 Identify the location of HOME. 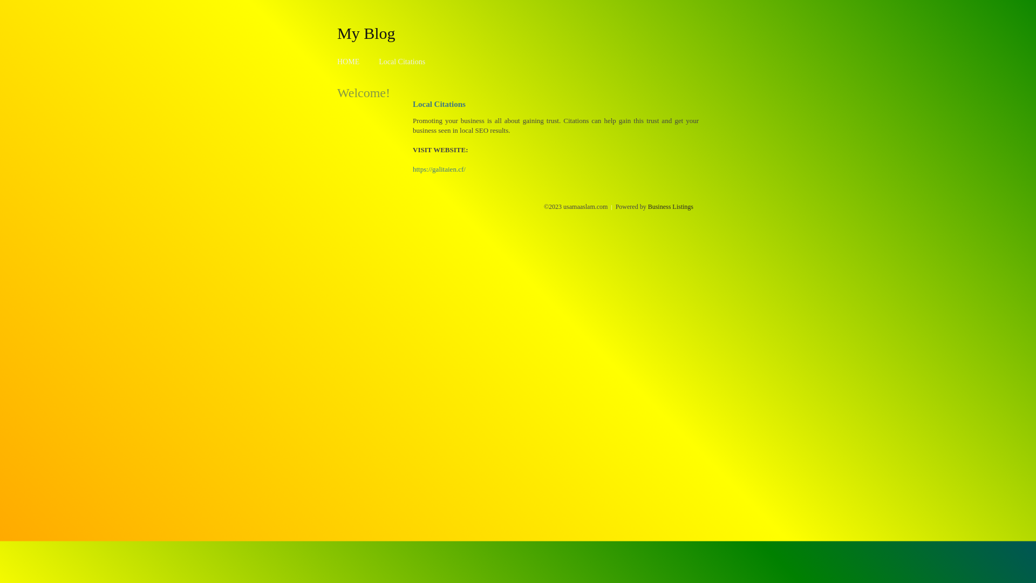
(349, 62).